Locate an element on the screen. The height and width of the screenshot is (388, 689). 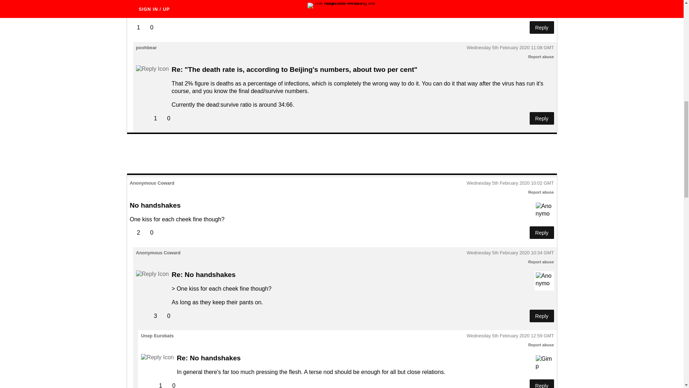
Report abuse is located at coordinates (541, 192).